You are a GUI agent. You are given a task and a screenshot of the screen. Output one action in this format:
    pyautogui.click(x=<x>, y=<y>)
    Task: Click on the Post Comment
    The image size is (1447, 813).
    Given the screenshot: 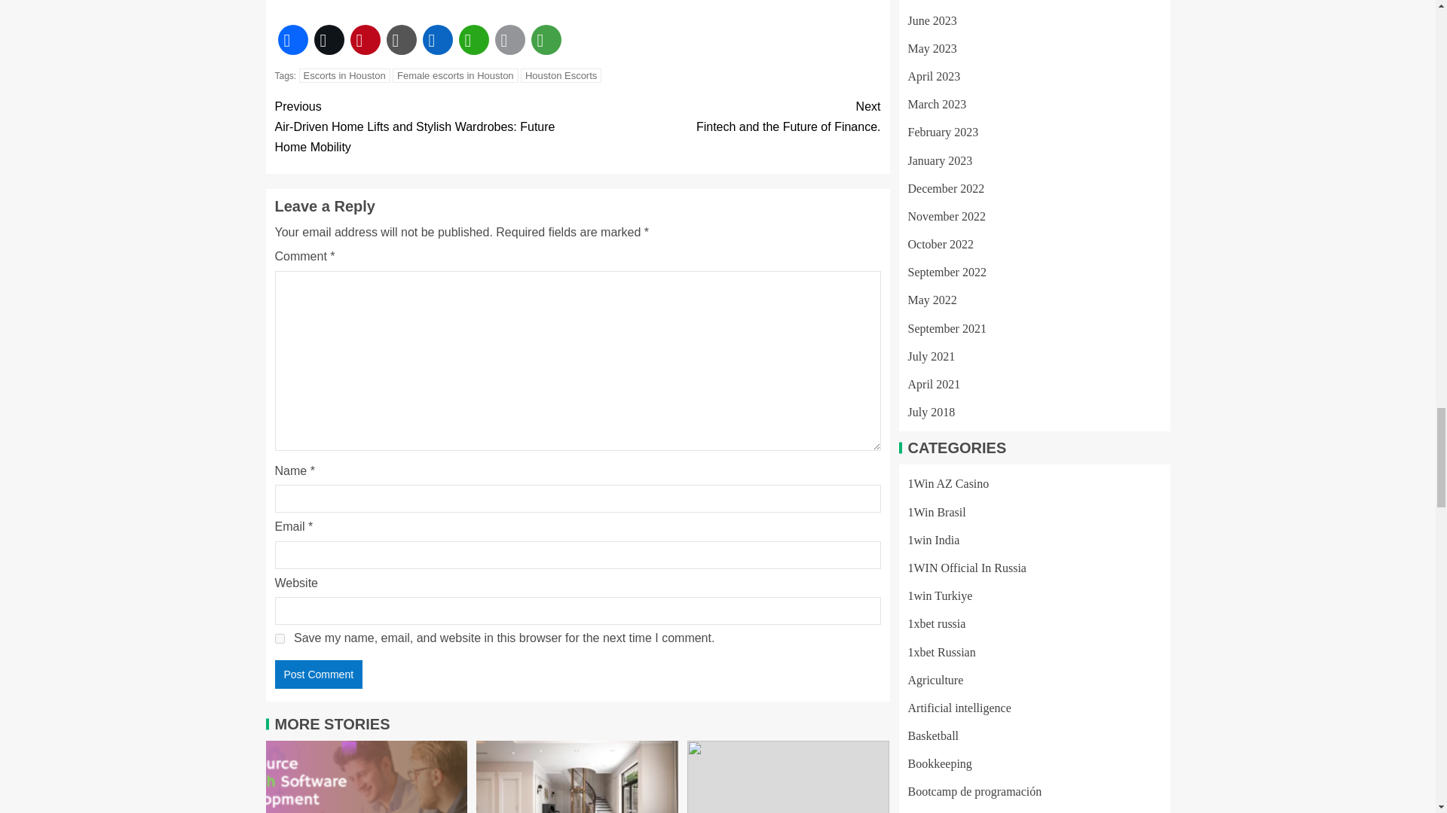 What is the action you would take?
    pyautogui.click(x=318, y=674)
    